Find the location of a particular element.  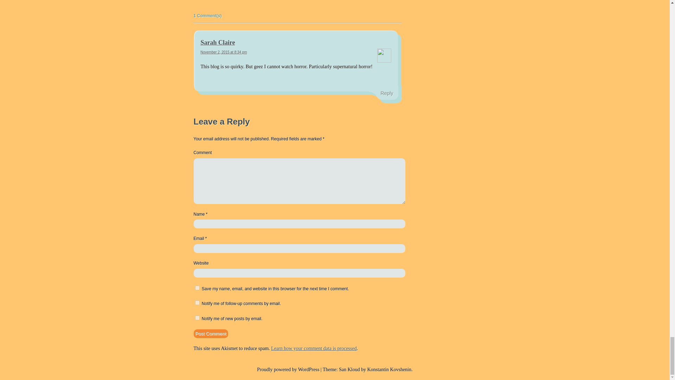

subscribe is located at coordinates (197, 318).